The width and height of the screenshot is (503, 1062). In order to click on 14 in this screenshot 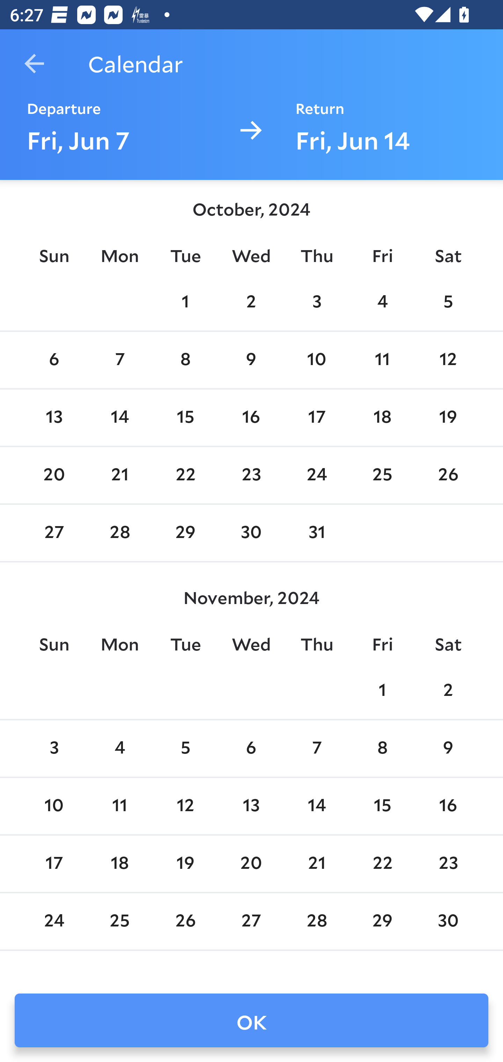, I will do `click(316, 806)`.